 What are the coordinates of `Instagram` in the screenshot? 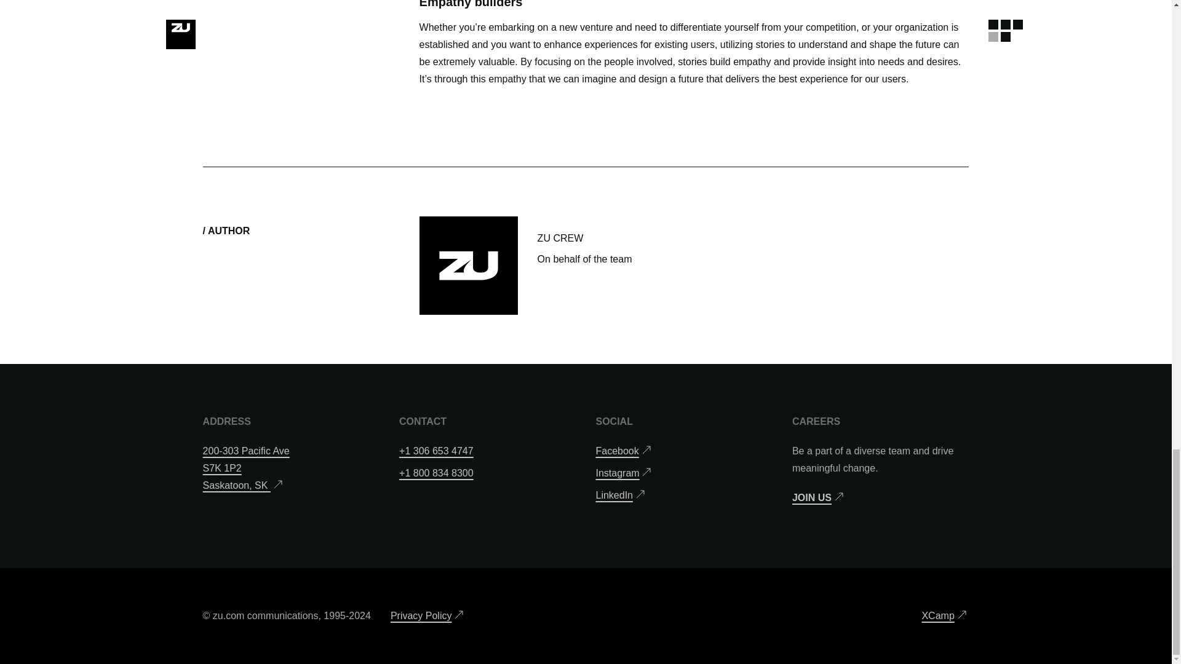 It's located at (428, 616).